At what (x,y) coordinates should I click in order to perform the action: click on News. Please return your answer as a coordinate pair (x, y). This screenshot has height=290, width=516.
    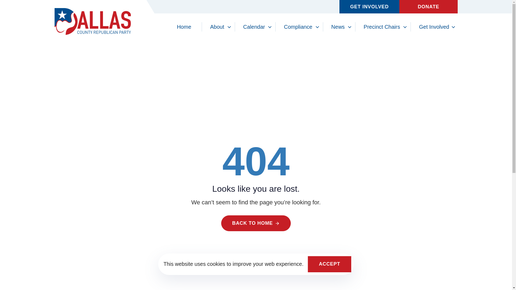
    Looking at the image, I should click on (338, 27).